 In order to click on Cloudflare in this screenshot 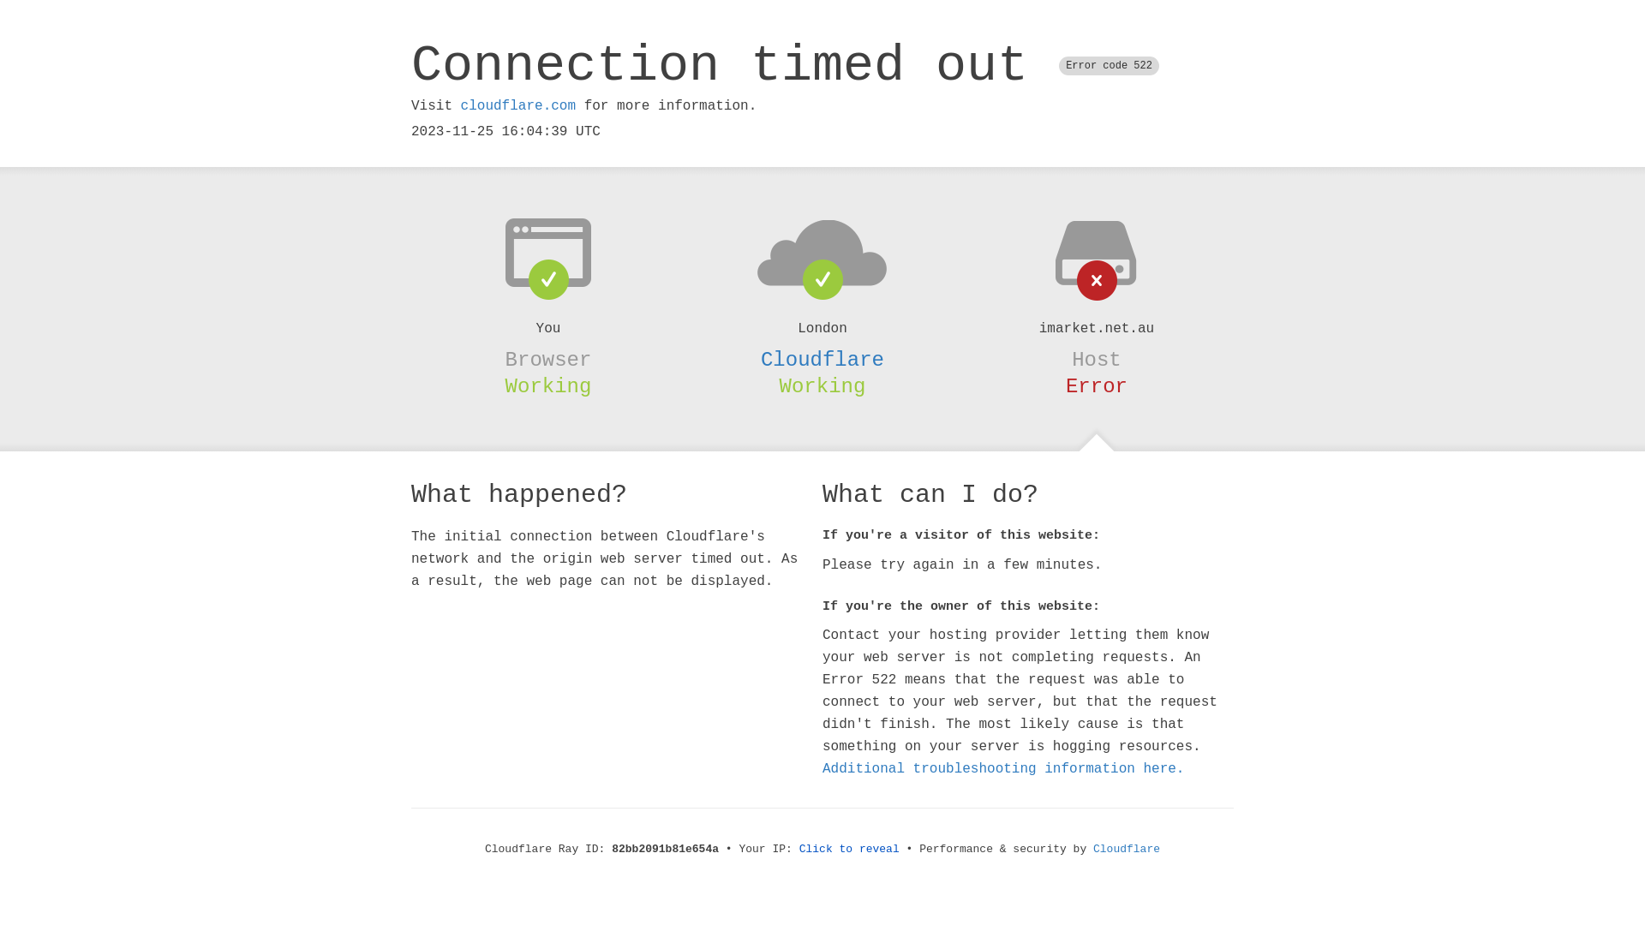, I will do `click(822, 360)`.